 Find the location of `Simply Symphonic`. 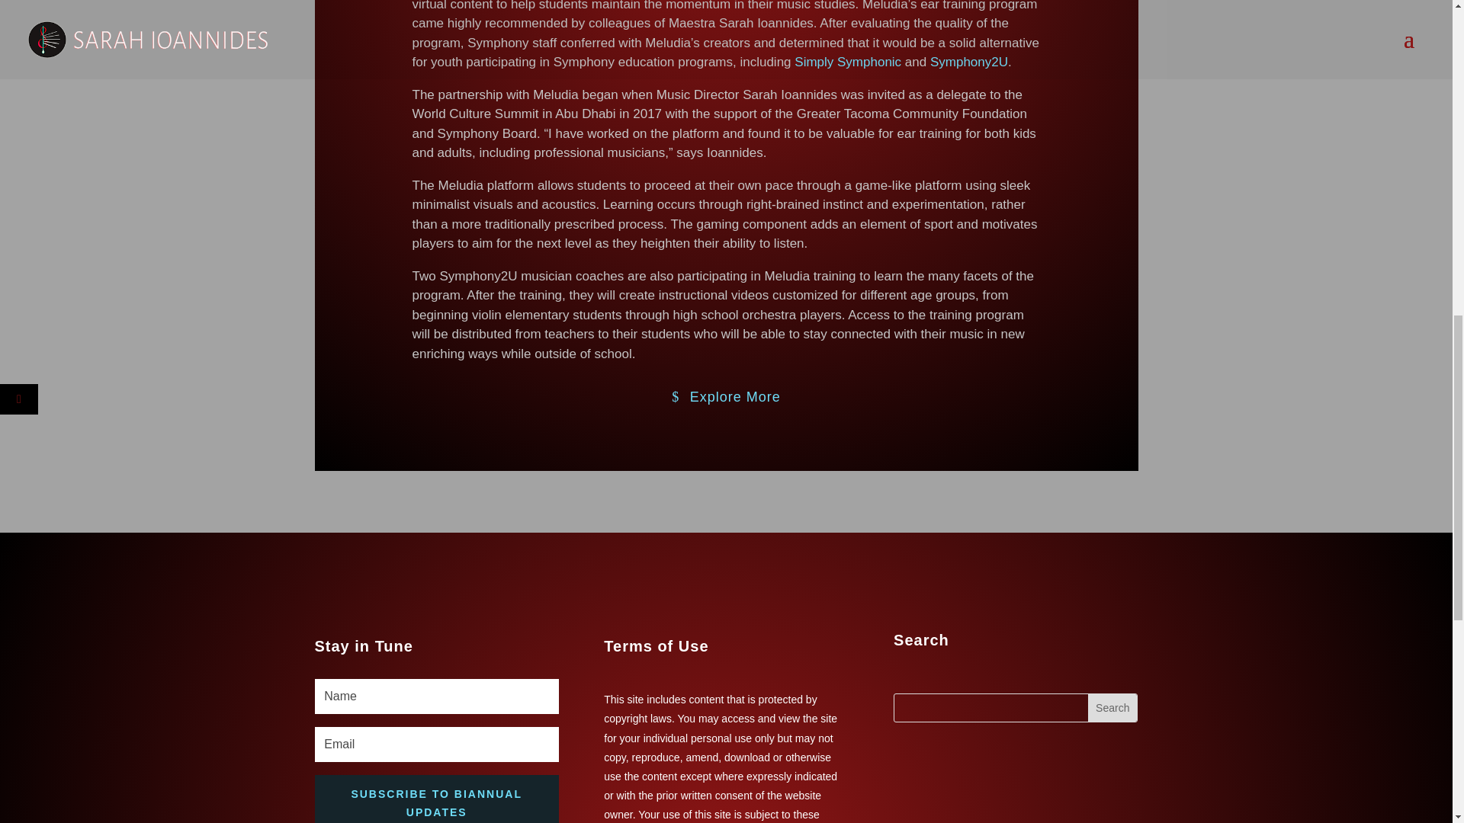

Simply Symphonic is located at coordinates (848, 62).